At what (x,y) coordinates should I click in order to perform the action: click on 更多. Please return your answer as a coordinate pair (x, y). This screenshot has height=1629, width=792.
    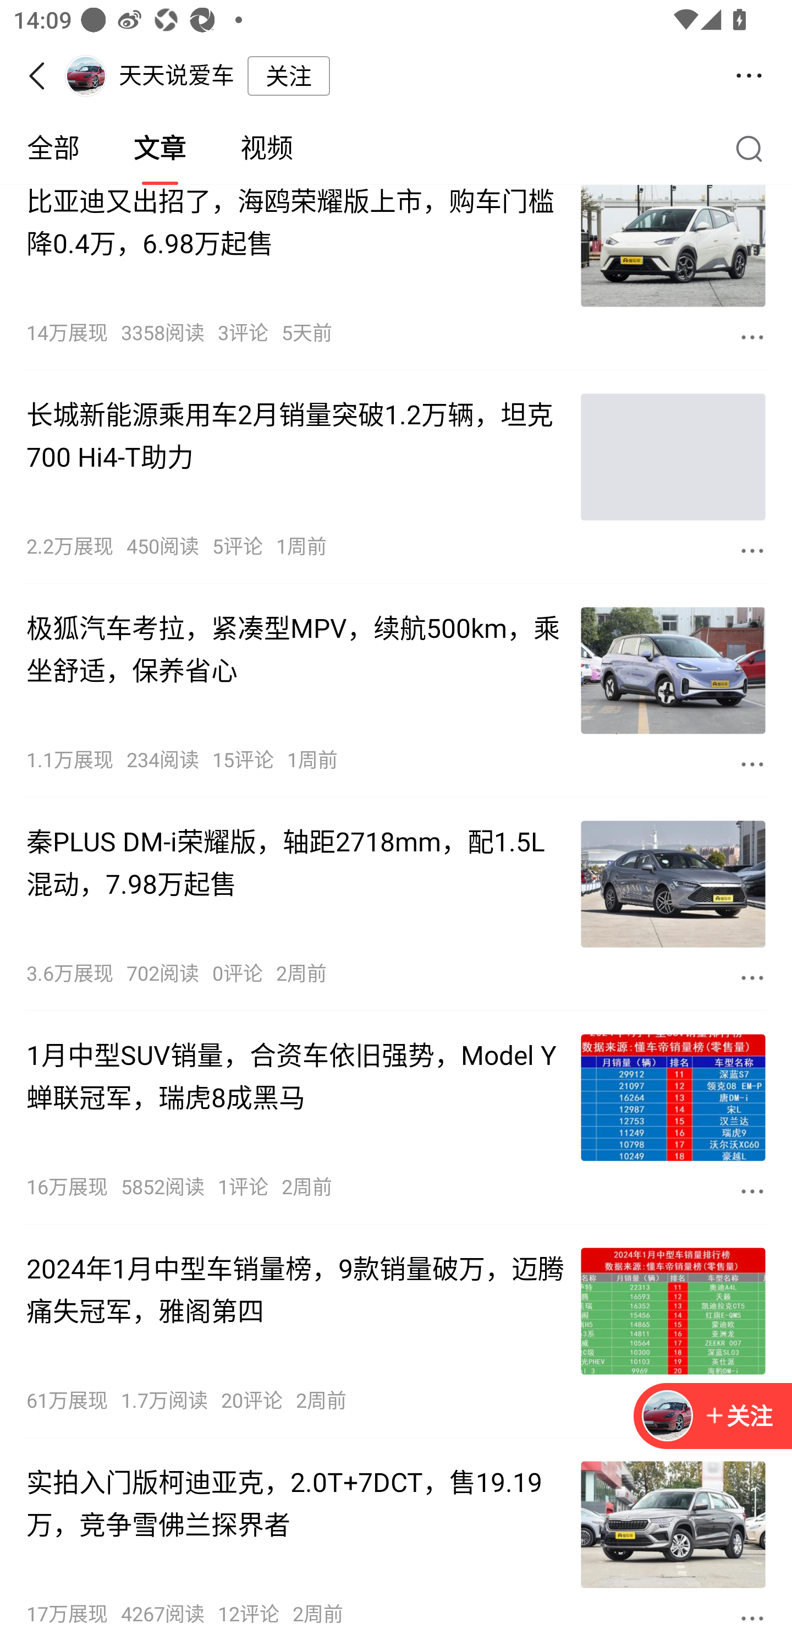
    Looking at the image, I should click on (752, 764).